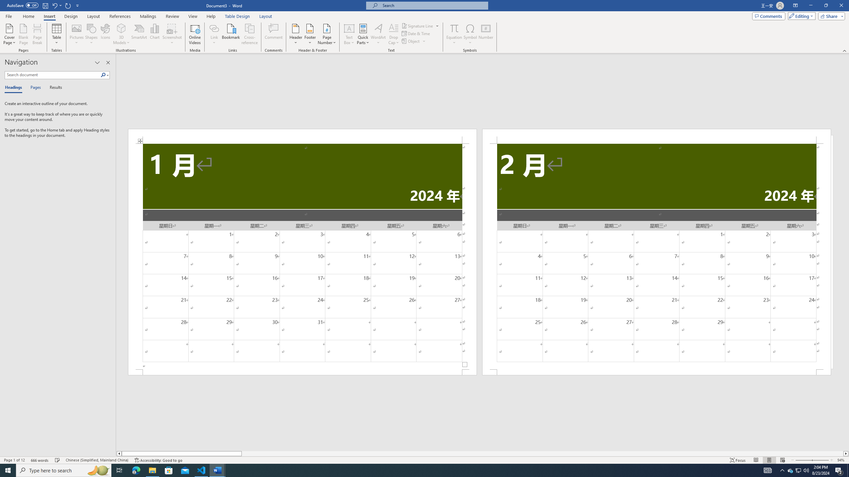 Image resolution: width=849 pixels, height=477 pixels. Describe the element at coordinates (801, 16) in the screenshot. I see `Mode` at that location.